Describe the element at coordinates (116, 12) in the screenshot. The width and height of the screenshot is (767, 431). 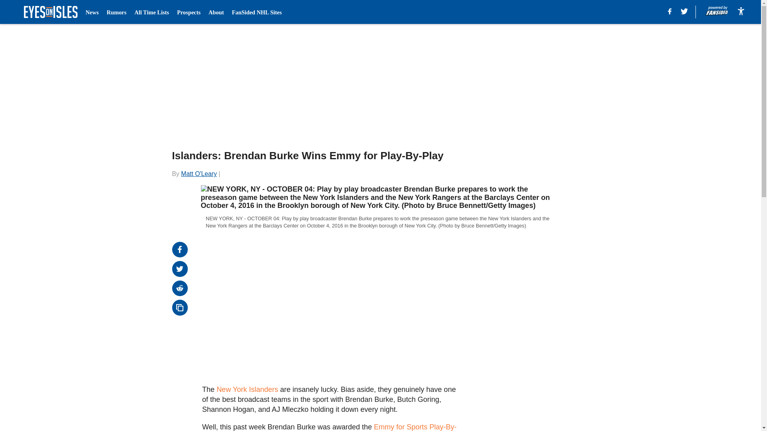
I see `Rumors` at that location.